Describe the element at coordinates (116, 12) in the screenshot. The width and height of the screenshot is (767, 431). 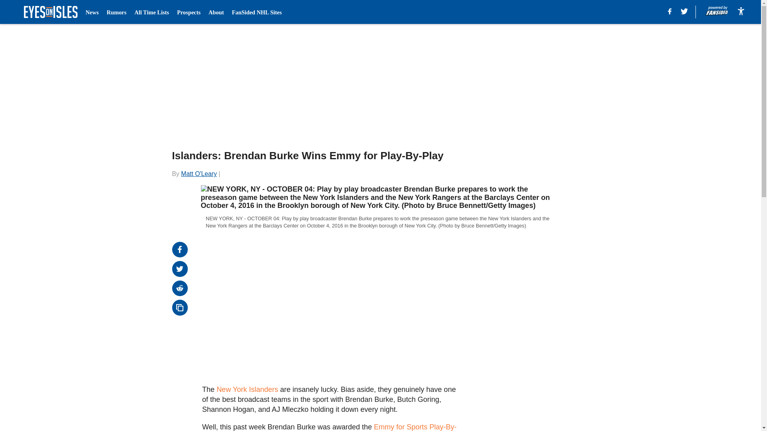
I see `Rumors` at that location.